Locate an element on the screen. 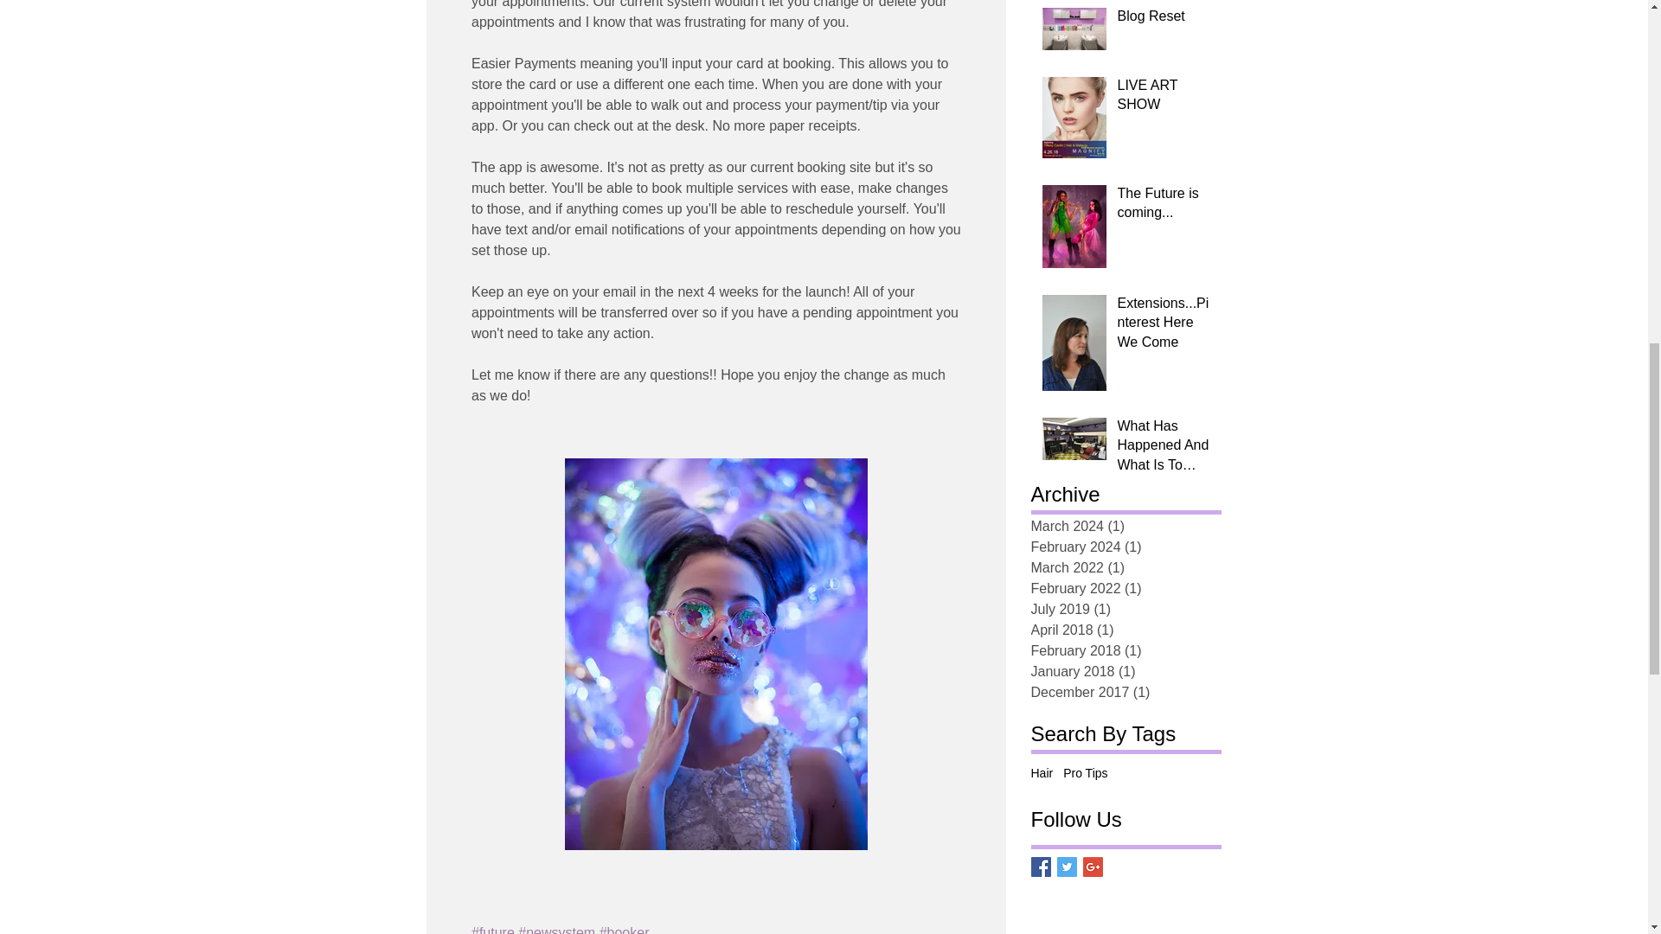 The image size is (1661, 934). Pro Tips: What is the Best Way to Blow Dry My Hair? is located at coordinates (1164, 2).